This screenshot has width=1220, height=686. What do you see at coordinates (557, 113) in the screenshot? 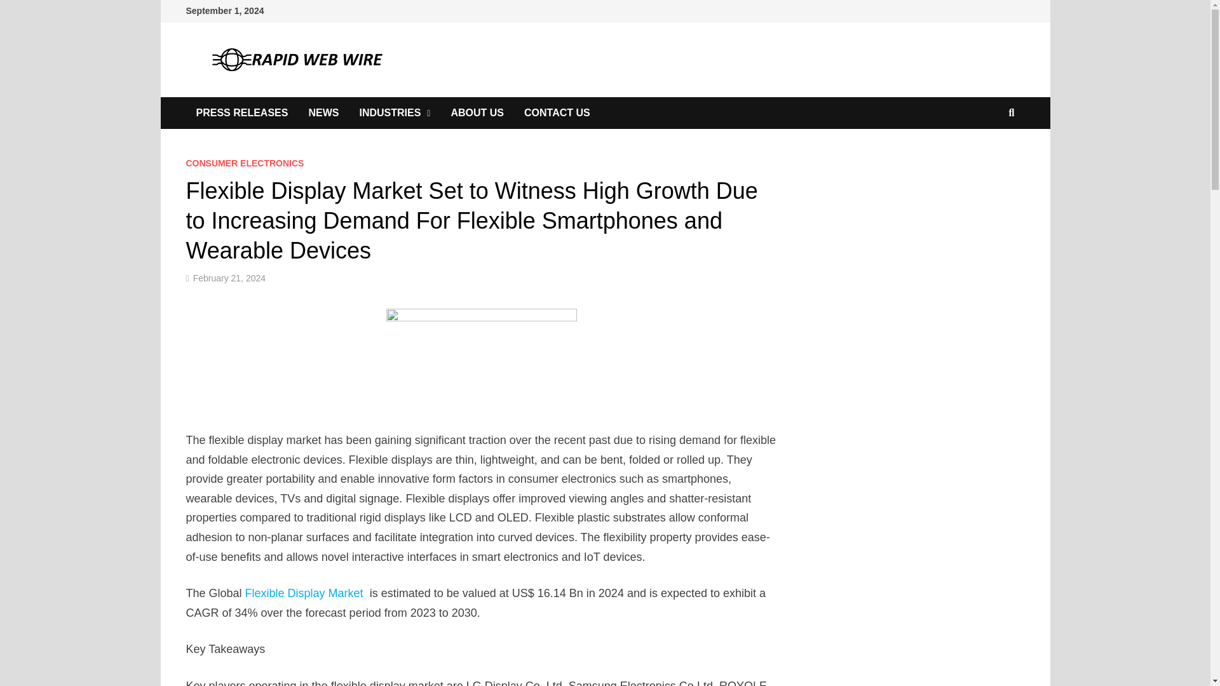
I see `CONTACT US` at bounding box center [557, 113].